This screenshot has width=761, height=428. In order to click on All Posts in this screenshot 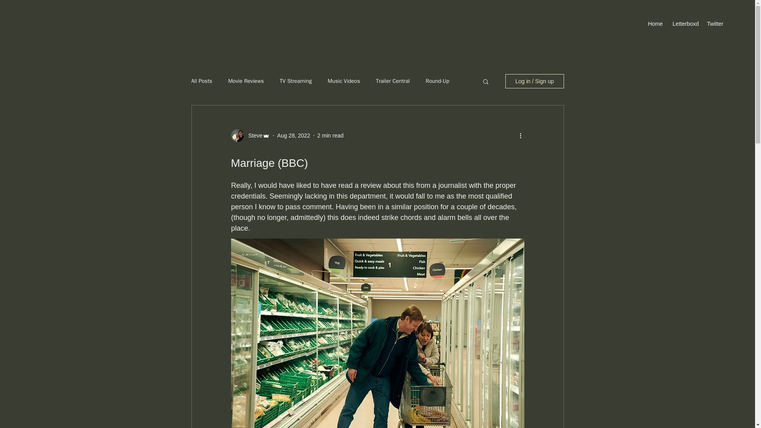, I will do `click(201, 81)`.